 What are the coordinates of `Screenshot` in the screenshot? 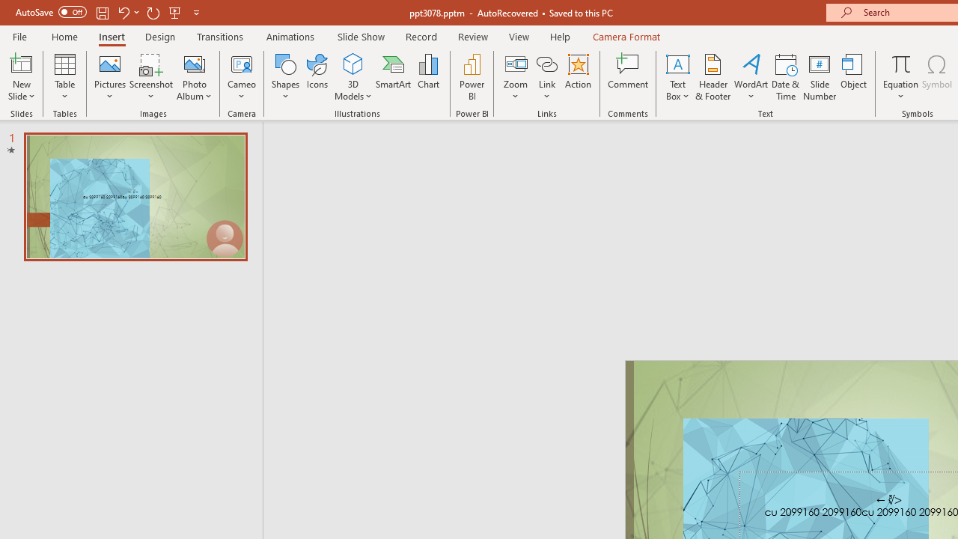 It's located at (151, 76).